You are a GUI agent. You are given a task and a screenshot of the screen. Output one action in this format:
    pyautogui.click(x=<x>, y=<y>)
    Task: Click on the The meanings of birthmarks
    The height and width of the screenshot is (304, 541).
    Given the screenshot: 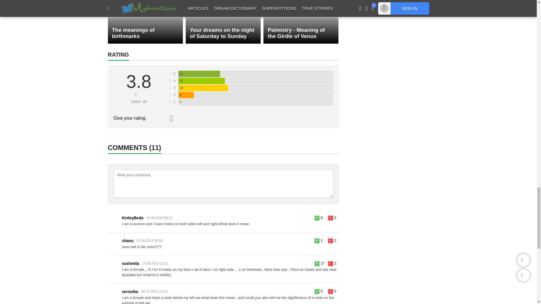 What is the action you would take?
    pyautogui.click(x=145, y=22)
    